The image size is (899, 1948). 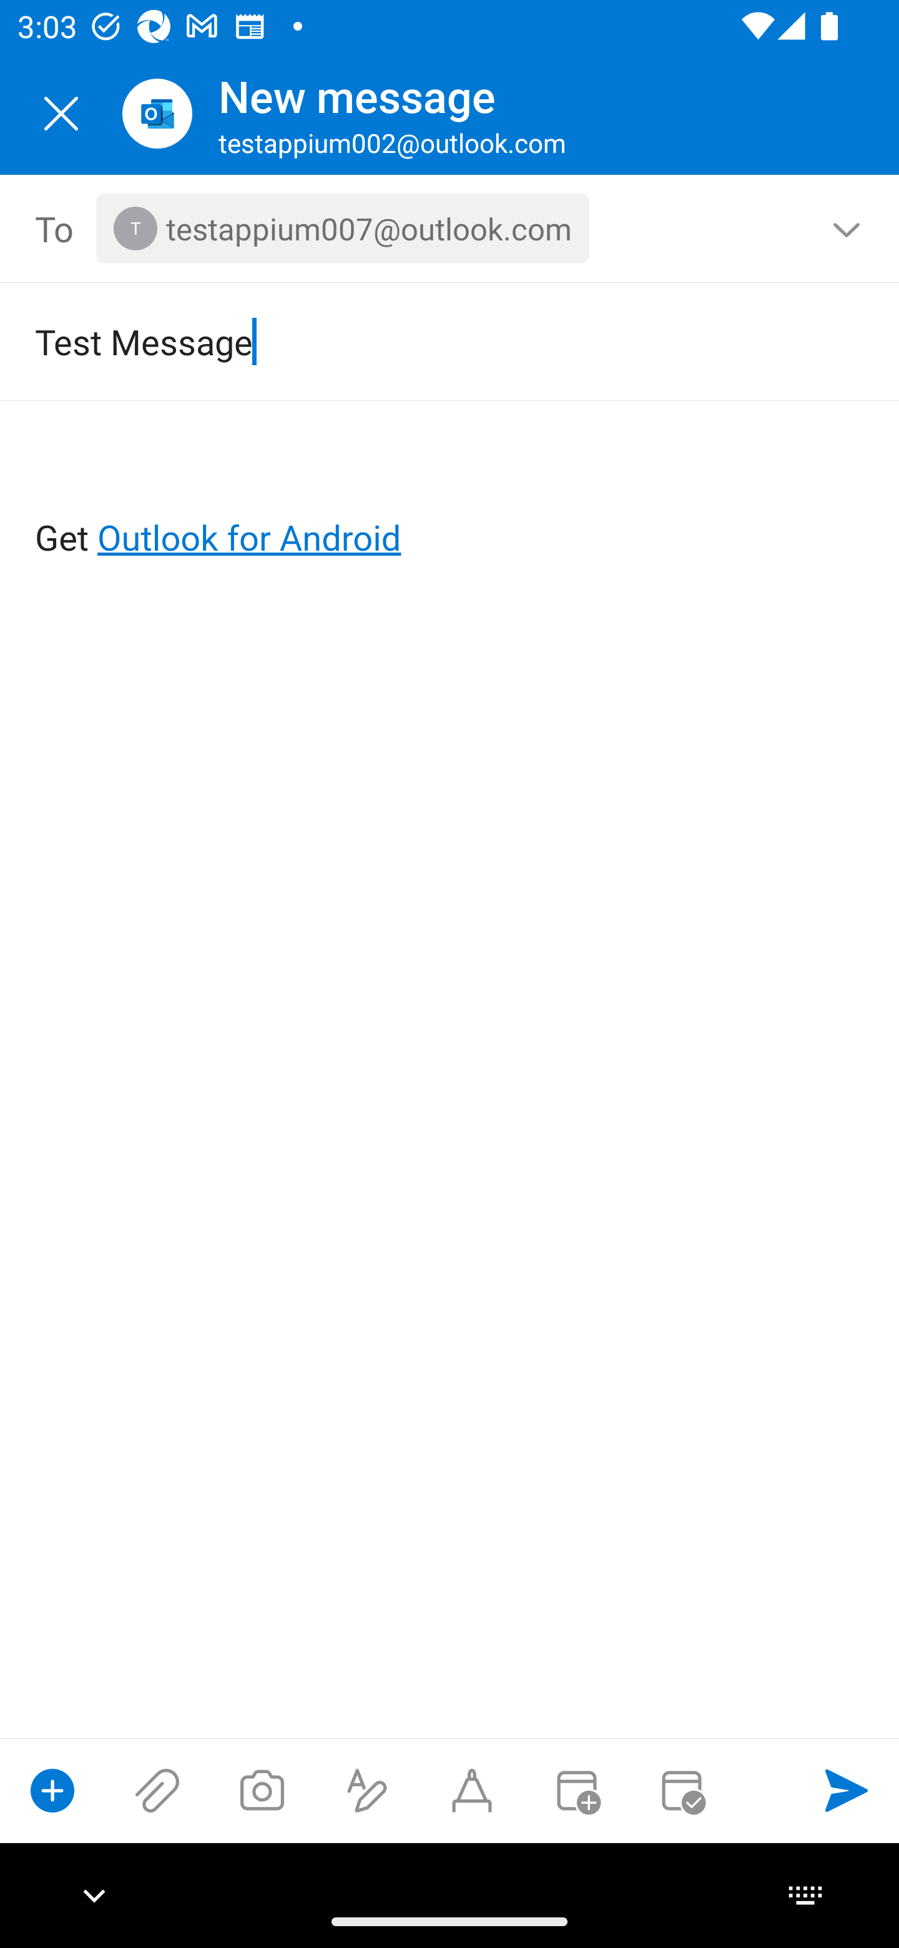 I want to click on Send, so click(x=847, y=1790).